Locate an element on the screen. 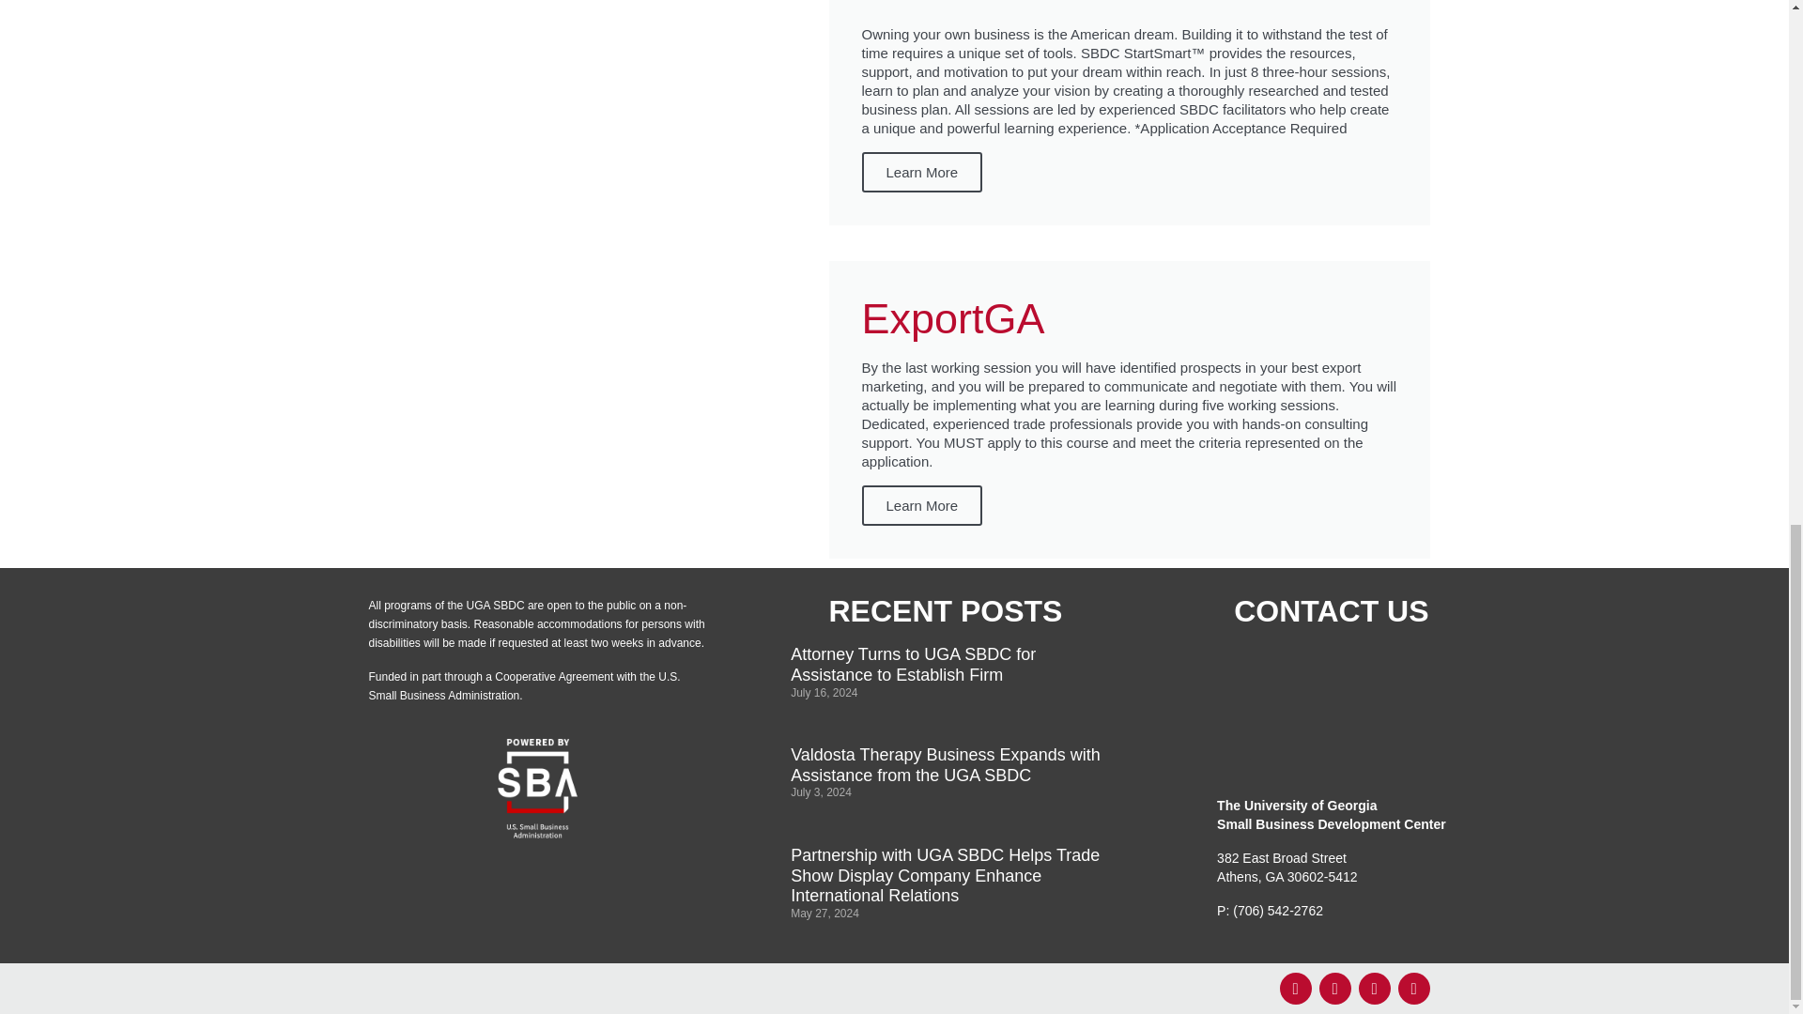 The width and height of the screenshot is (1803, 1014). Learn More is located at coordinates (922, 173).